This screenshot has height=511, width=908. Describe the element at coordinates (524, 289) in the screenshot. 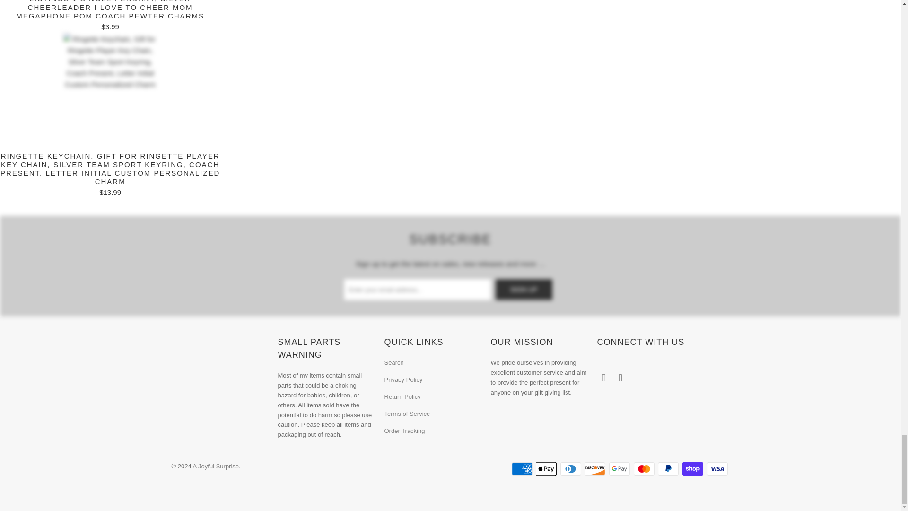

I see `Sign Up` at that location.